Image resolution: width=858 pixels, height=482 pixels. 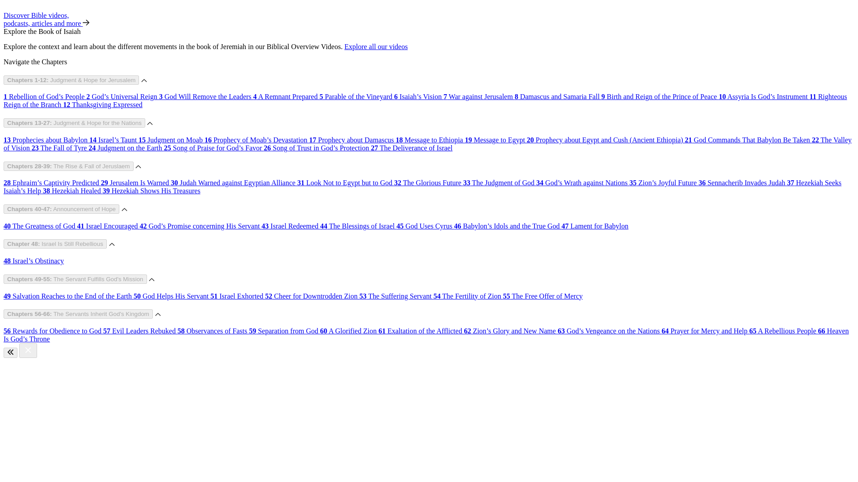 I want to click on 27 The Deliverance of Israel, so click(x=412, y=148).